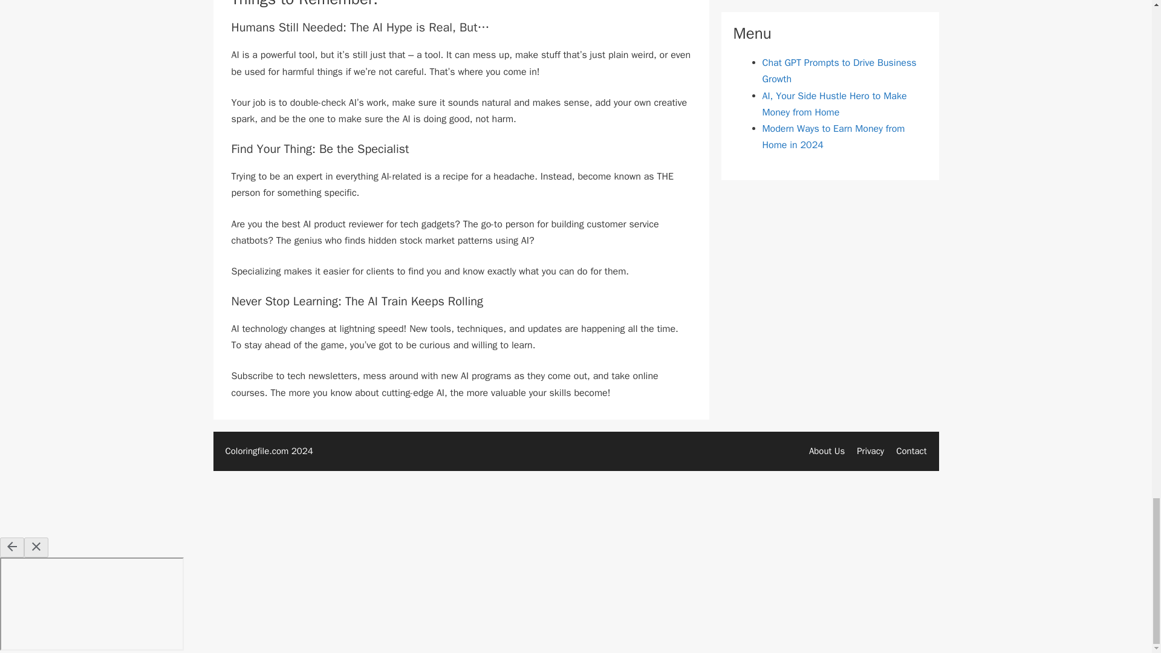 The image size is (1161, 653). Describe the element at coordinates (827, 450) in the screenshot. I see `About Us` at that location.